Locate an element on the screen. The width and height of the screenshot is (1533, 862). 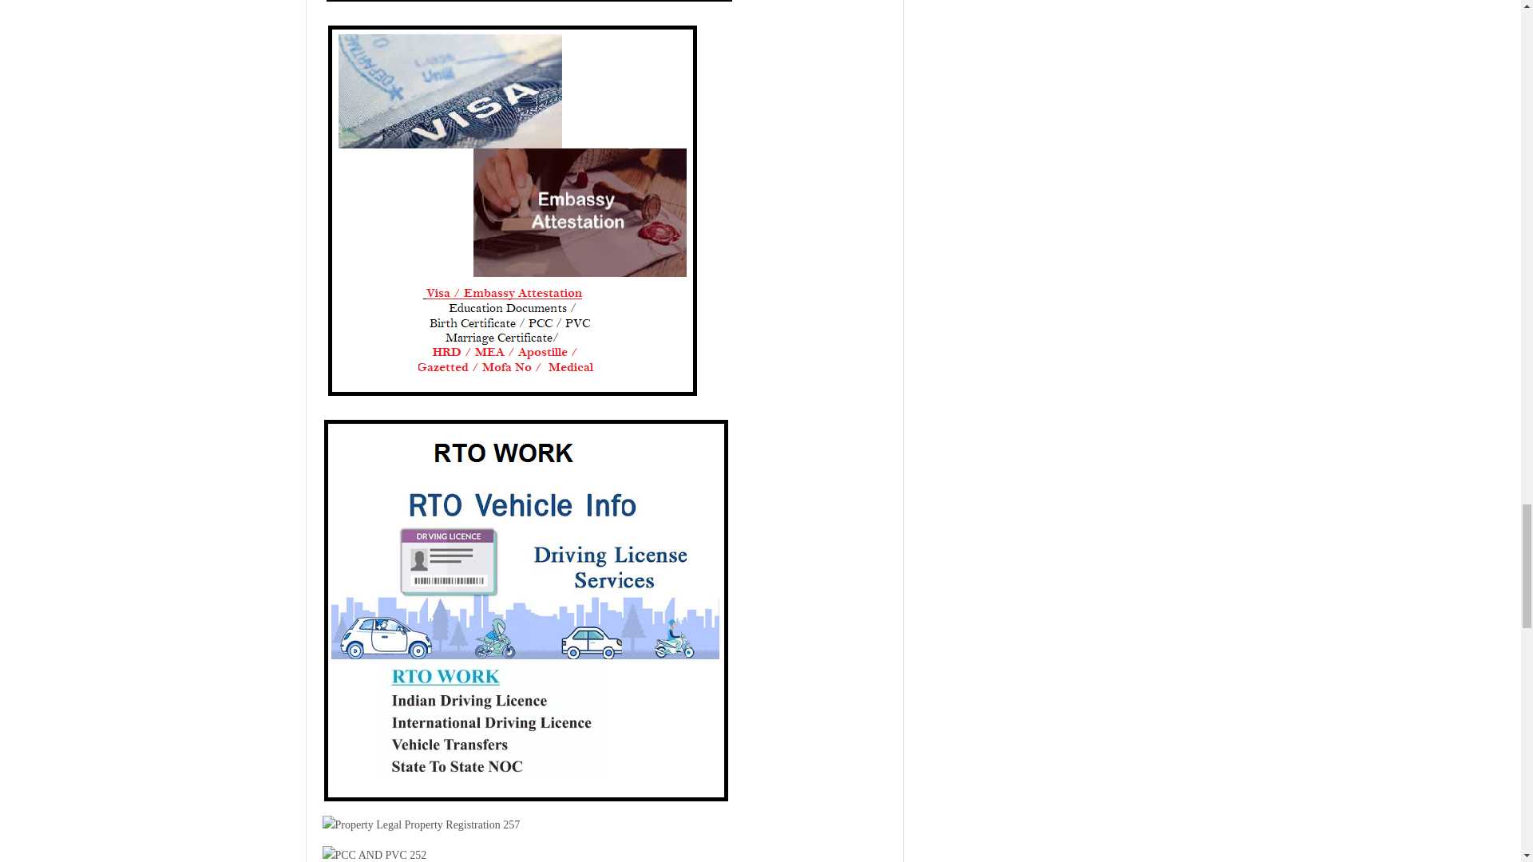
Best Passport Agents in Bengaluru Anjanapura 9632025749 6 is located at coordinates (374, 854).